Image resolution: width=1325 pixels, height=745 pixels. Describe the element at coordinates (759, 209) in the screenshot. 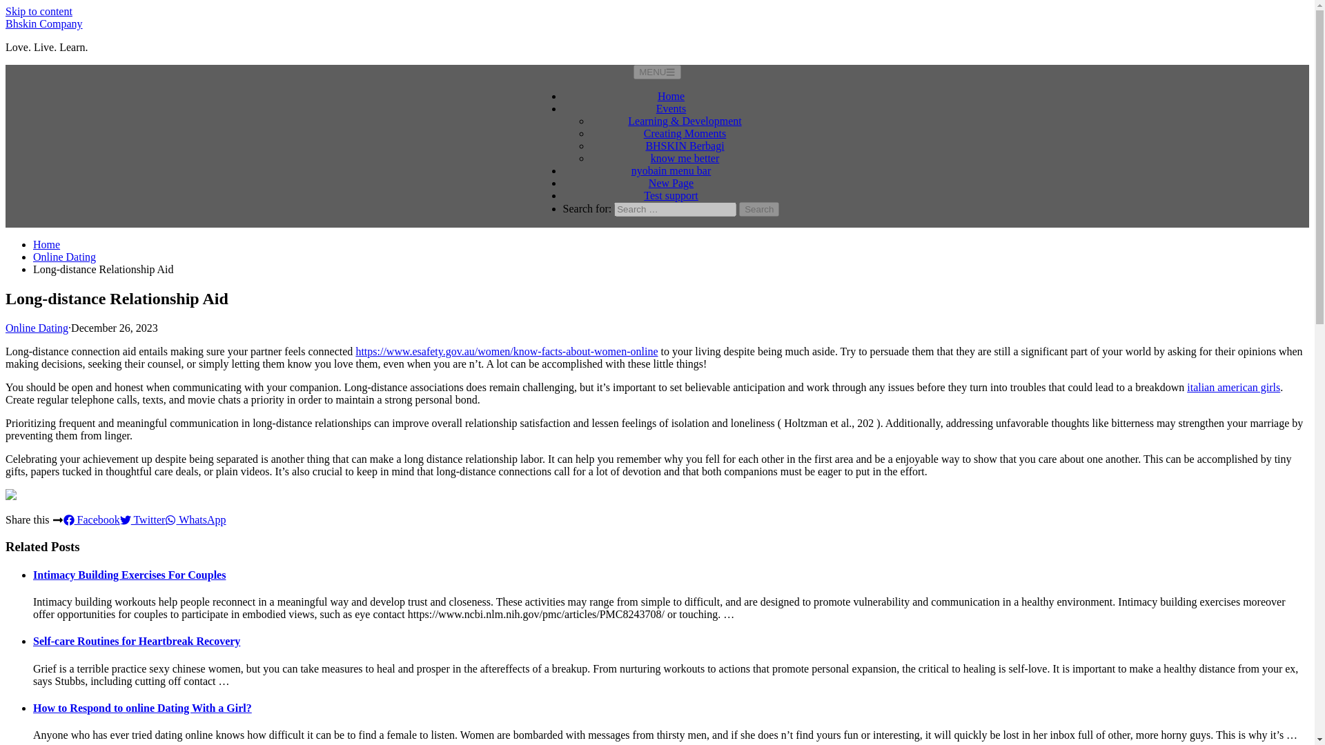

I see `Search` at that location.